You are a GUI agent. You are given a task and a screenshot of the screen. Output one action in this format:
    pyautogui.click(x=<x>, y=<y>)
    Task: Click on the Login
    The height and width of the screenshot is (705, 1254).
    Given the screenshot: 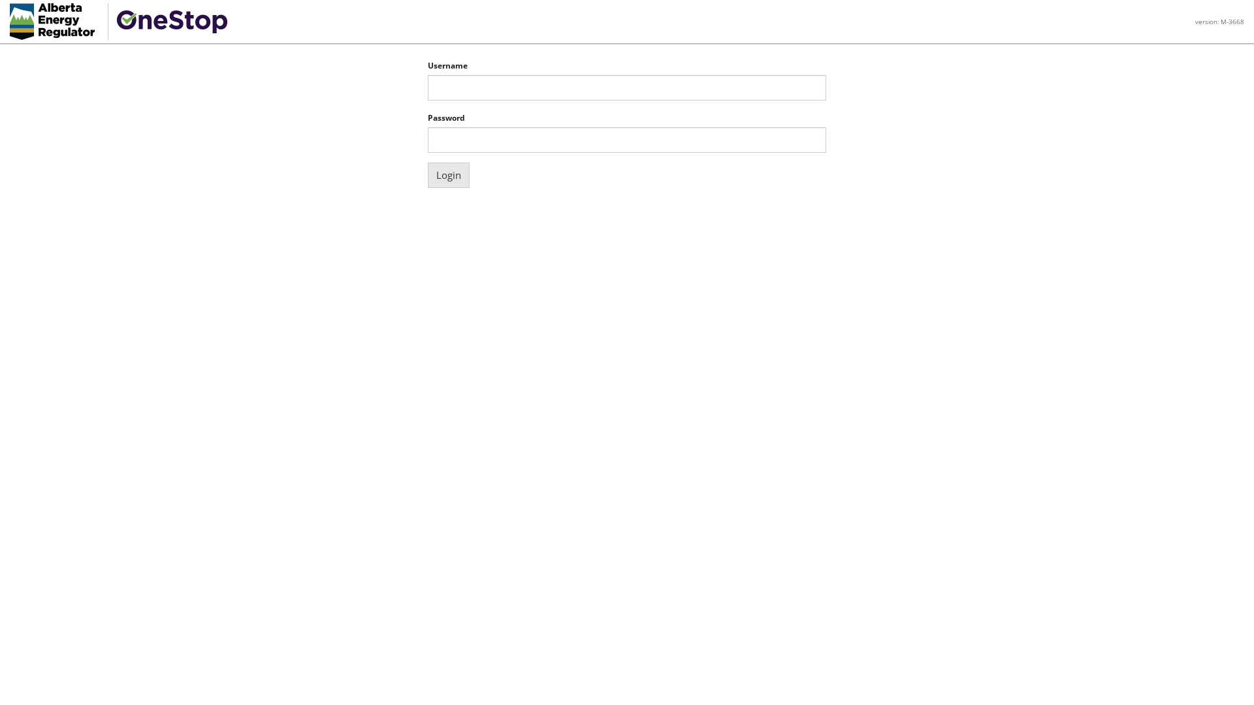 What is the action you would take?
    pyautogui.click(x=449, y=175)
    